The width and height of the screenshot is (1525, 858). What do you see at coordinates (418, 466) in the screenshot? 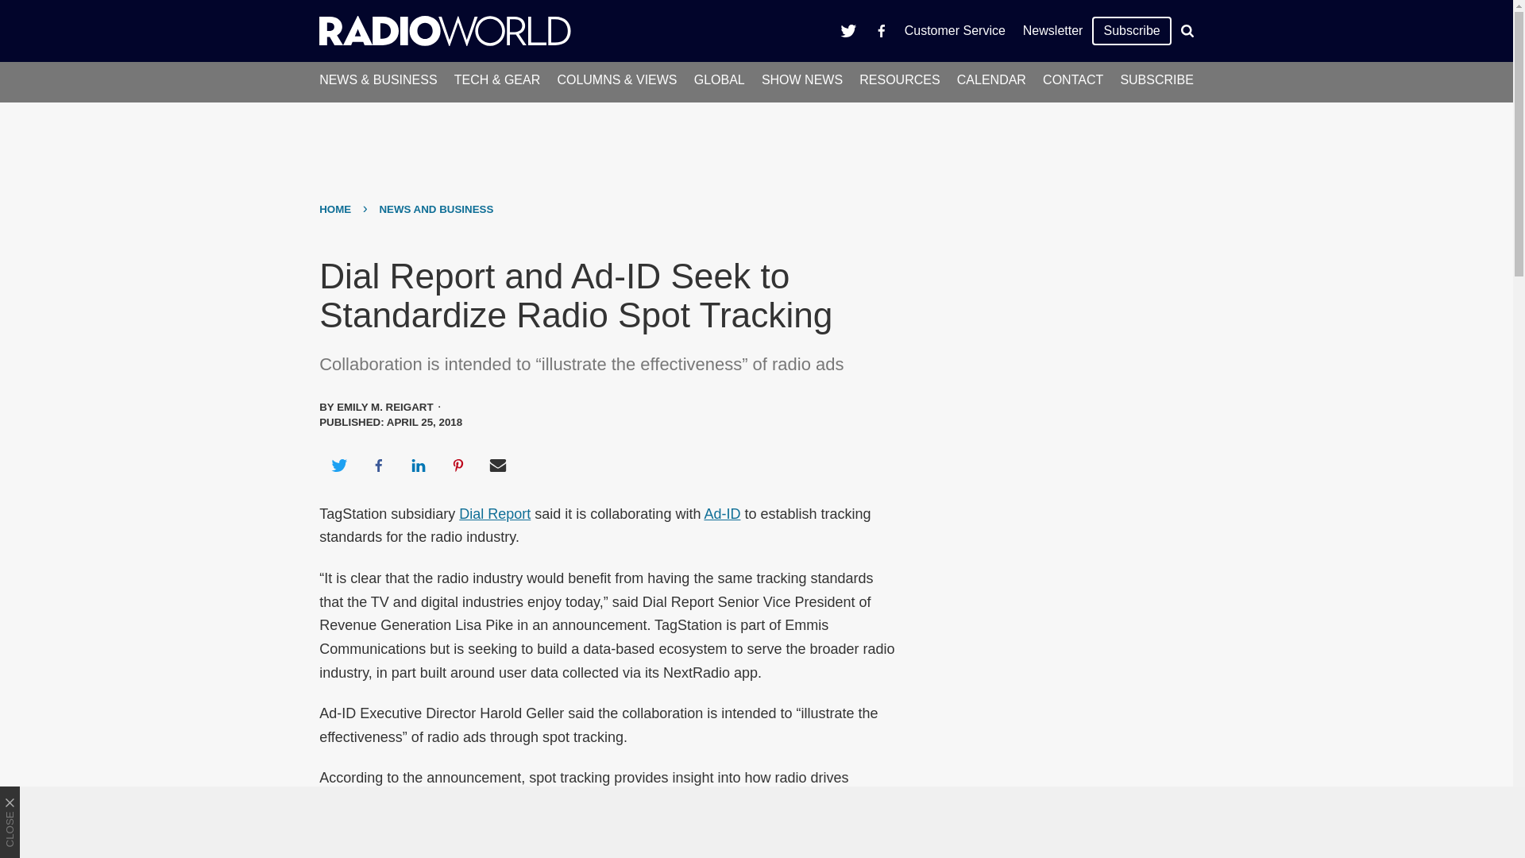
I see `Share on LinkedIn` at bounding box center [418, 466].